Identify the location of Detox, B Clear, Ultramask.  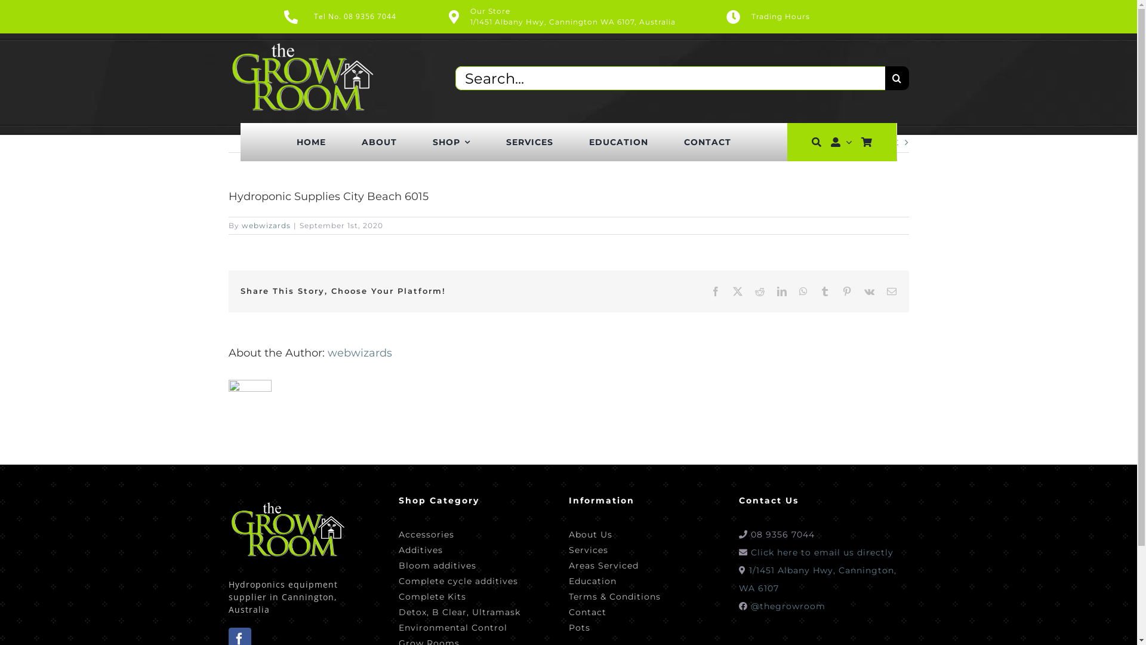
(460, 611).